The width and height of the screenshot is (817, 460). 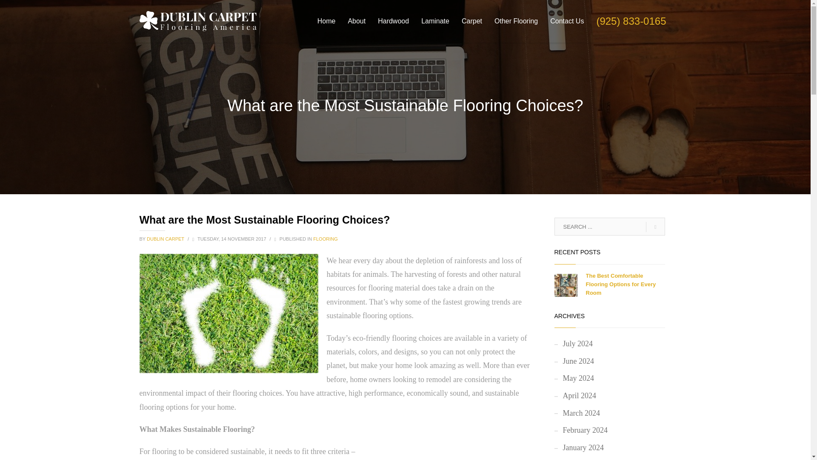 I want to click on Hardwood, so click(x=393, y=21).